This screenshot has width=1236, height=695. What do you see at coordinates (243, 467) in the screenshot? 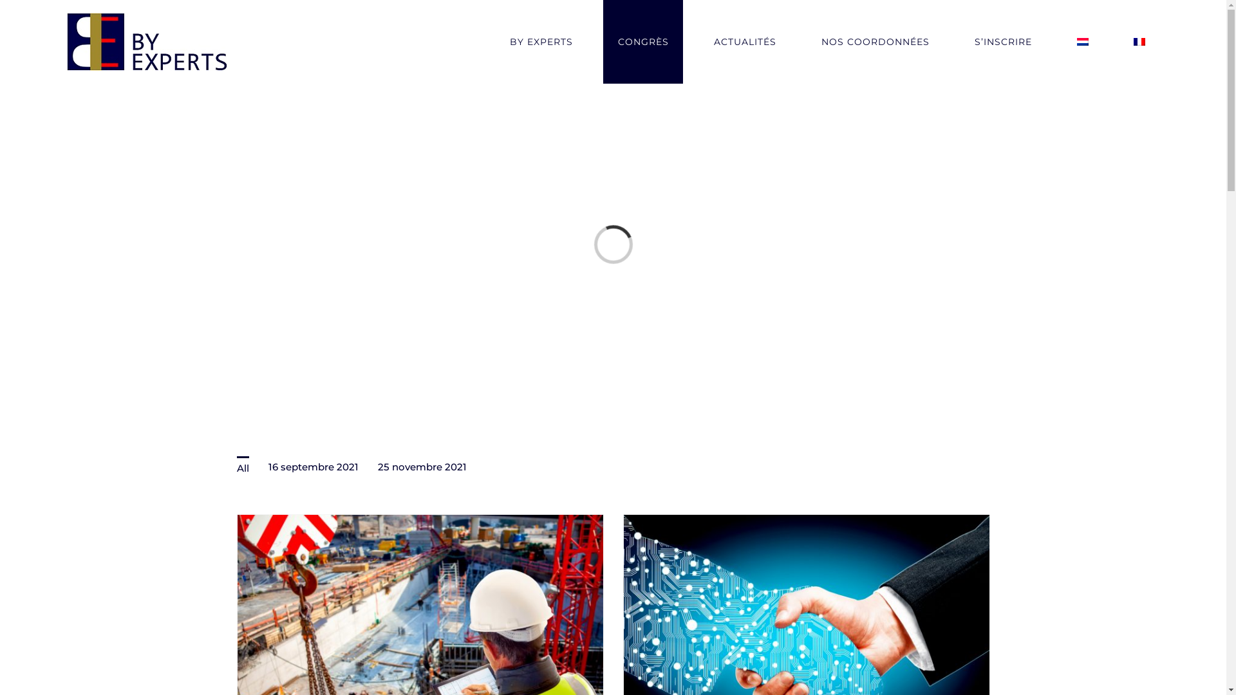
I see `All` at bounding box center [243, 467].